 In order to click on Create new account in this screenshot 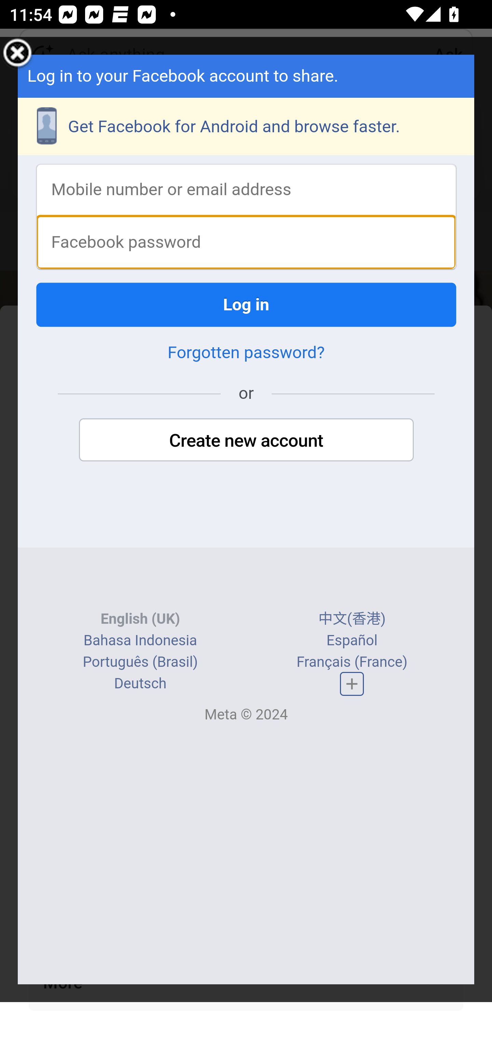, I will do `click(246, 440)`.